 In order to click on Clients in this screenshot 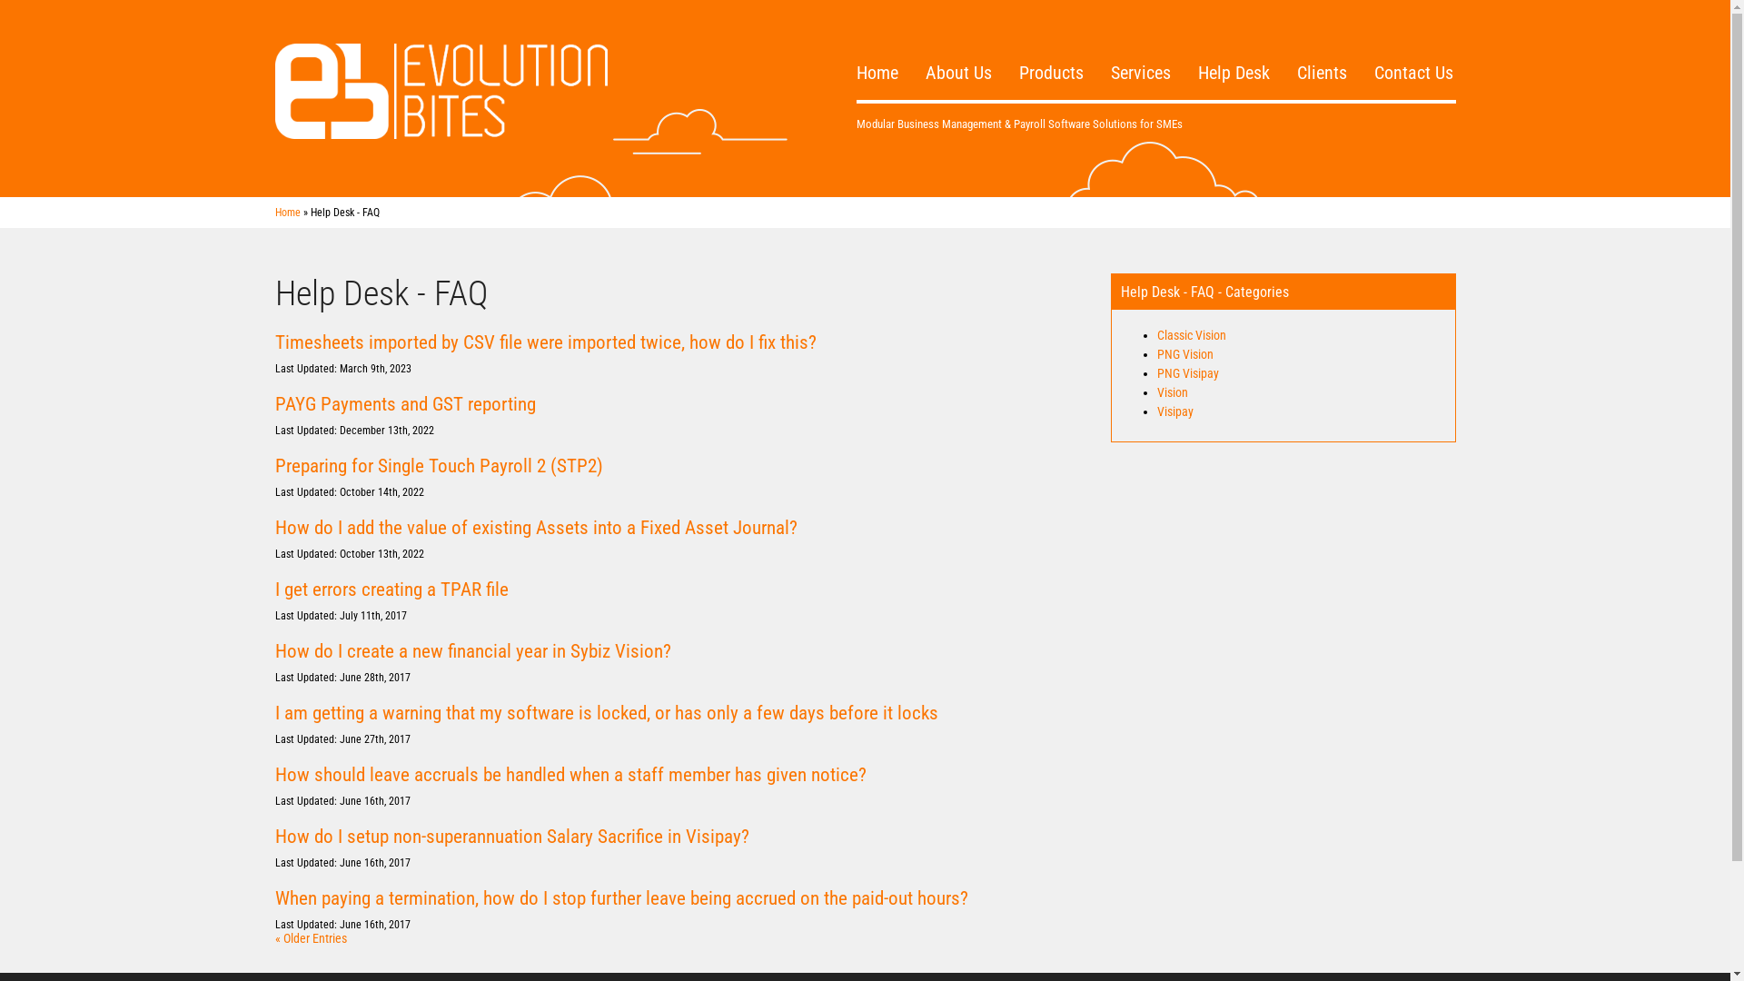, I will do `click(1323, 42)`.